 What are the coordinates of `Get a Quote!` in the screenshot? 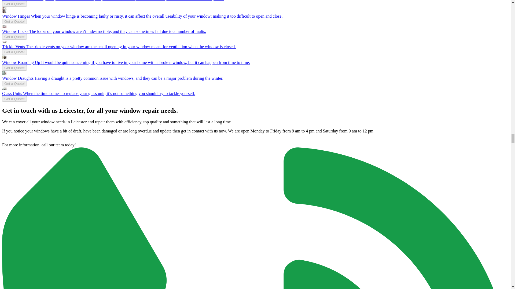 It's located at (14, 99).